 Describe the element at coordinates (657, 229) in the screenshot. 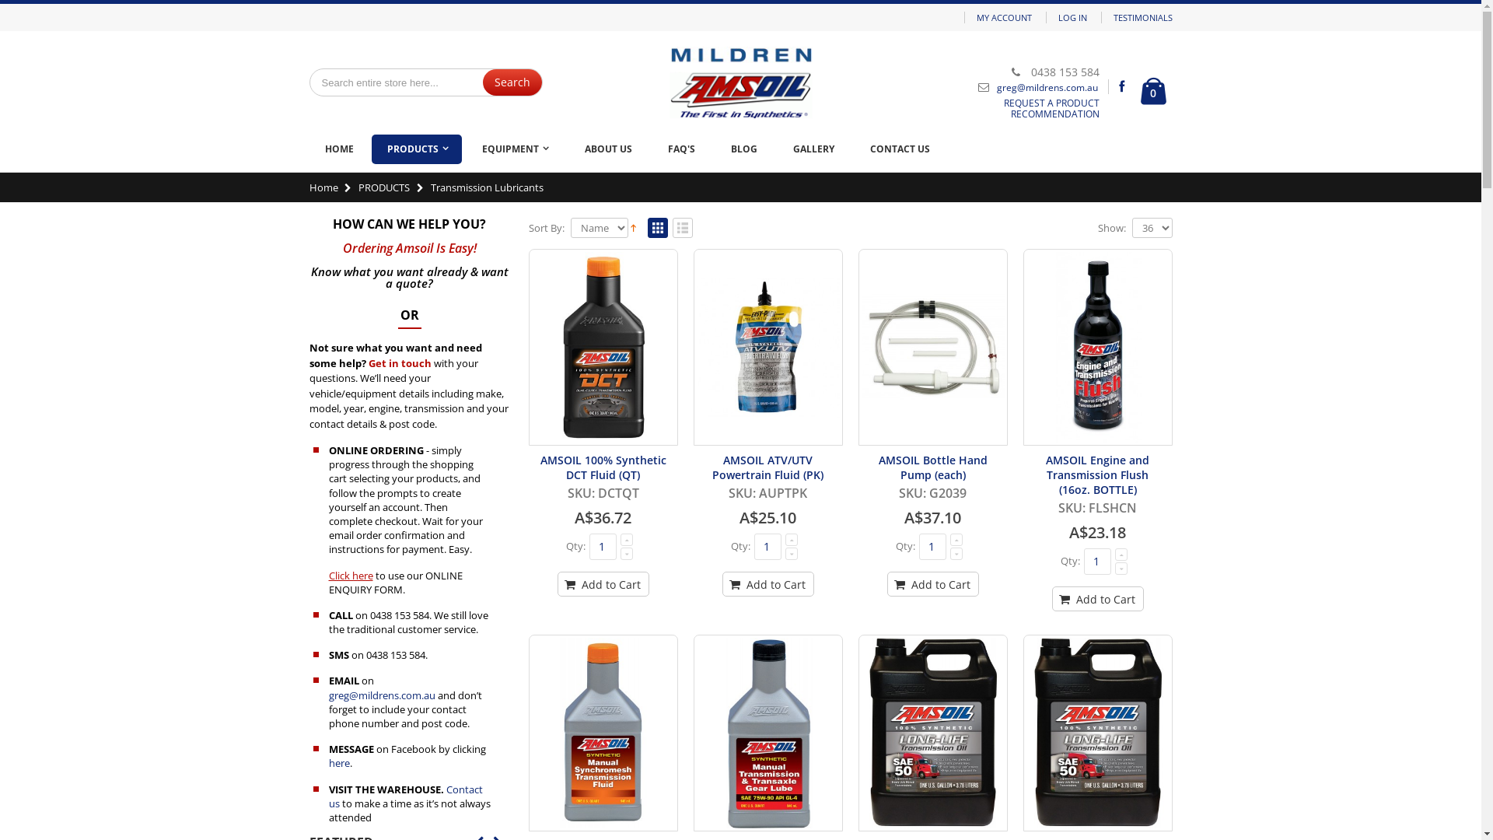

I see `Grid` at that location.